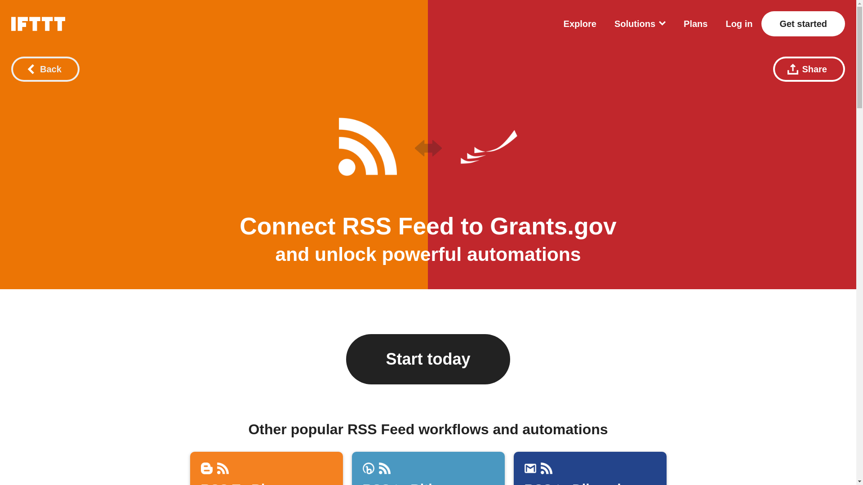  What do you see at coordinates (222, 468) in the screenshot?
I see `Explore` at bounding box center [222, 468].